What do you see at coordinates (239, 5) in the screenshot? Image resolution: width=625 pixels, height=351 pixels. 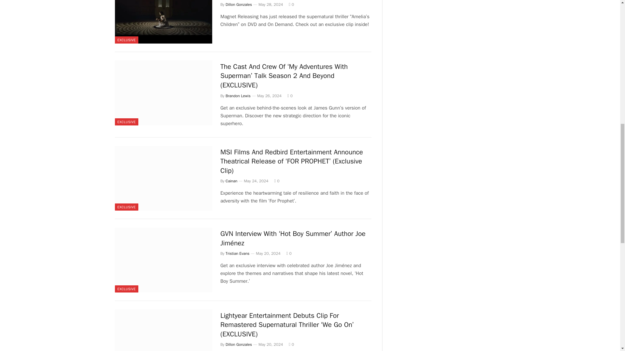 I see `Posts by Dillon Gonzales` at bounding box center [239, 5].